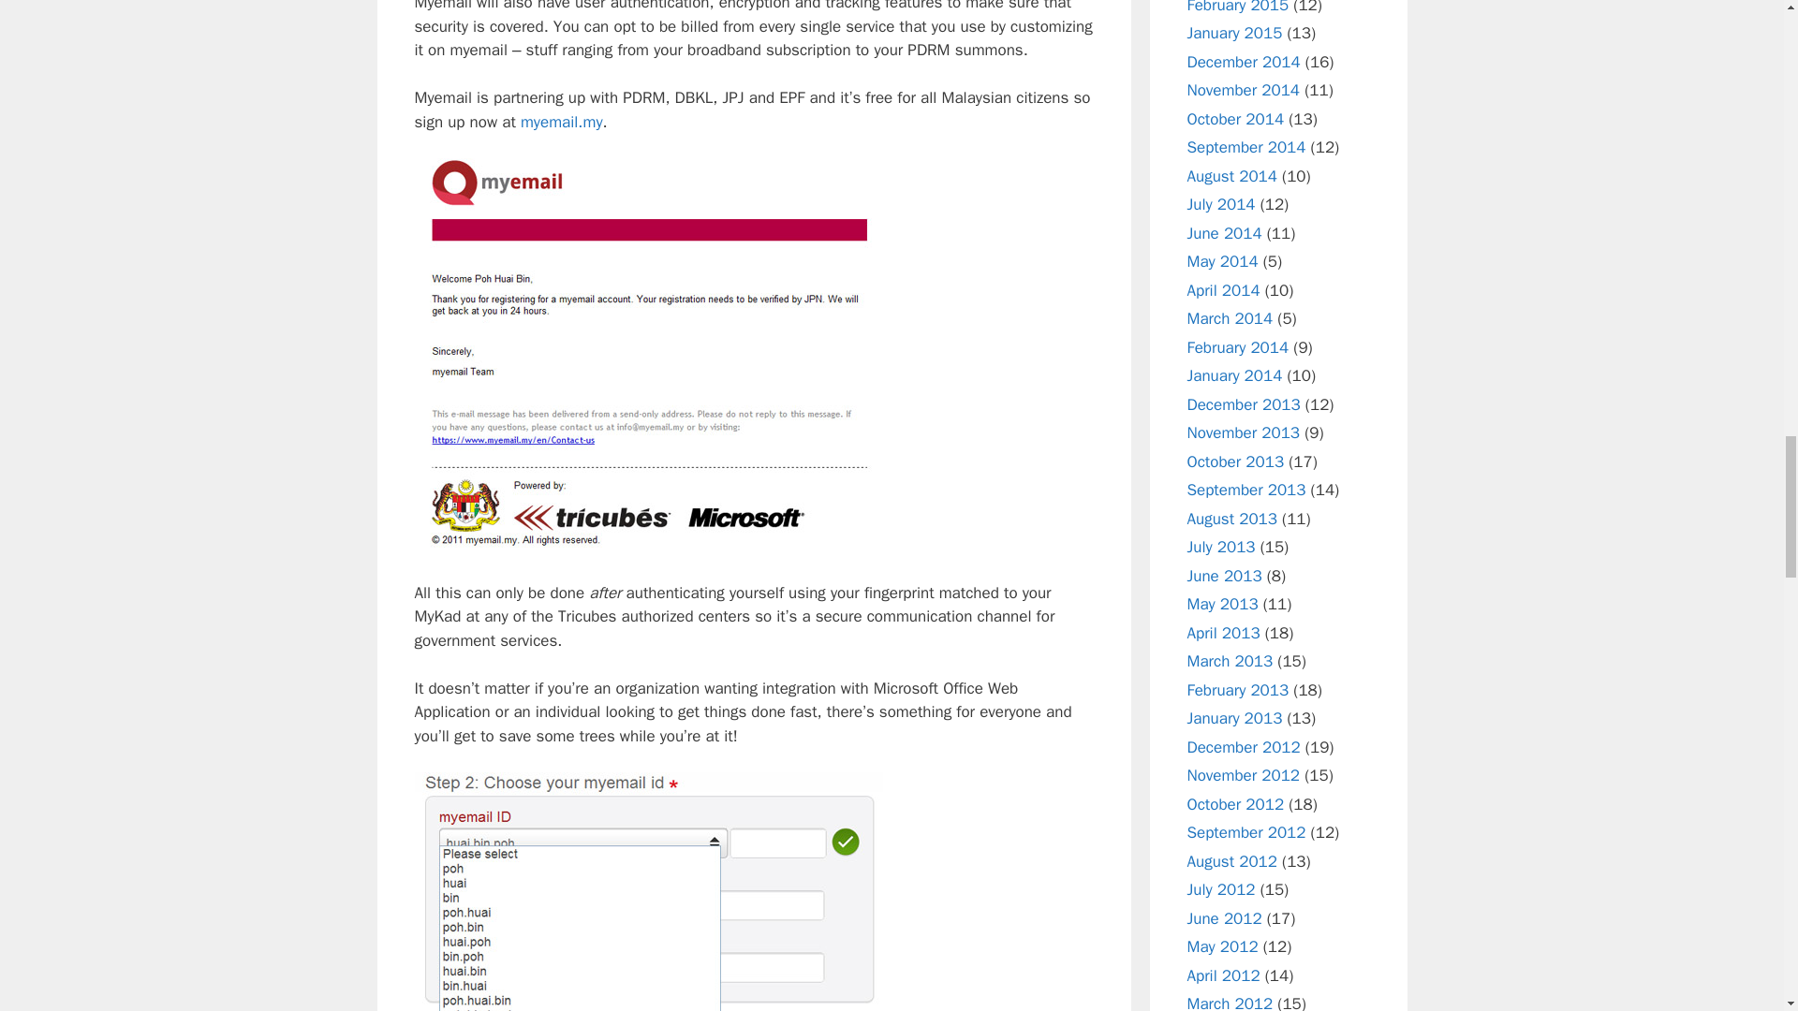  I want to click on myemail.my, so click(562, 122).